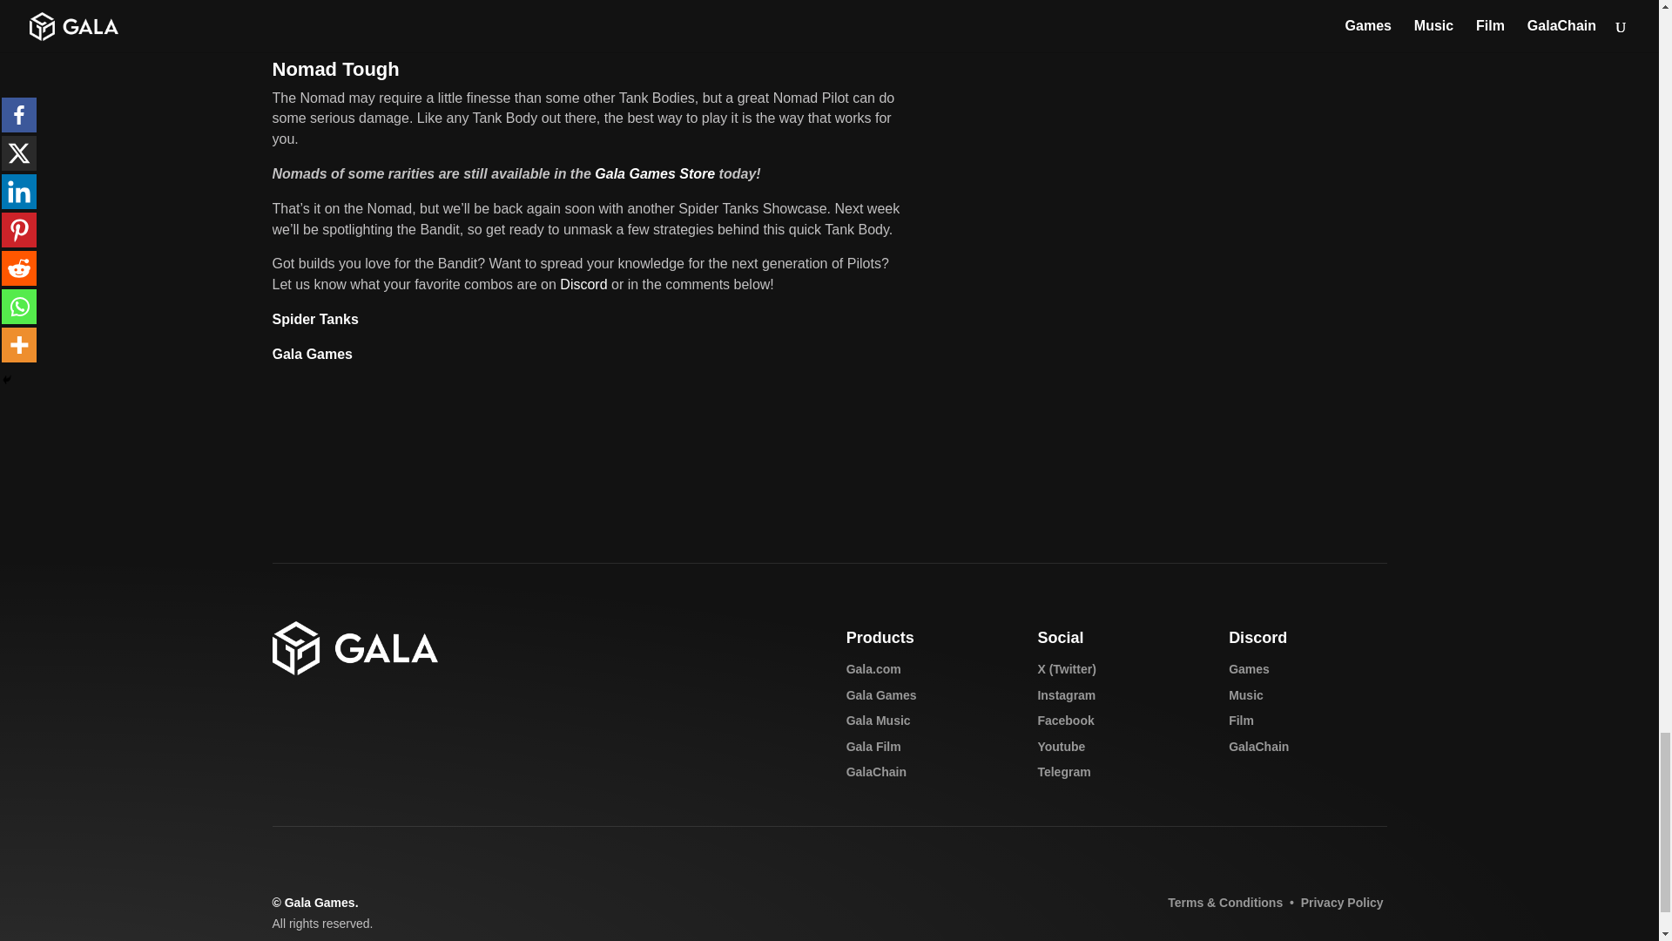 This screenshot has height=941, width=1672. Describe the element at coordinates (313, 319) in the screenshot. I see `Spider Tanks` at that location.